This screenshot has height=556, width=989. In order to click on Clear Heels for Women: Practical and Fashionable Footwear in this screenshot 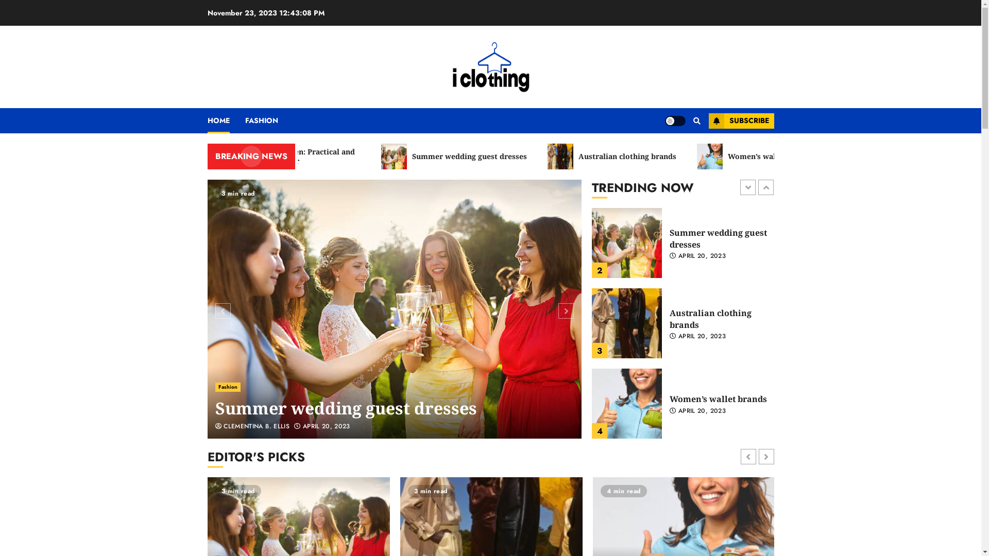, I will do `click(719, 239)`.